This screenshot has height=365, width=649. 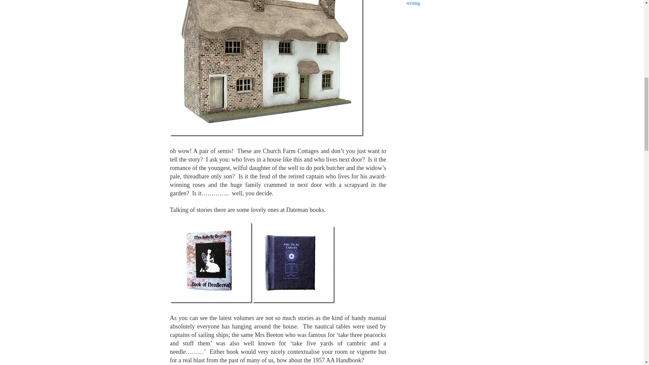 What do you see at coordinates (266, 68) in the screenshot?
I see `Church Farm Cottages` at bounding box center [266, 68].